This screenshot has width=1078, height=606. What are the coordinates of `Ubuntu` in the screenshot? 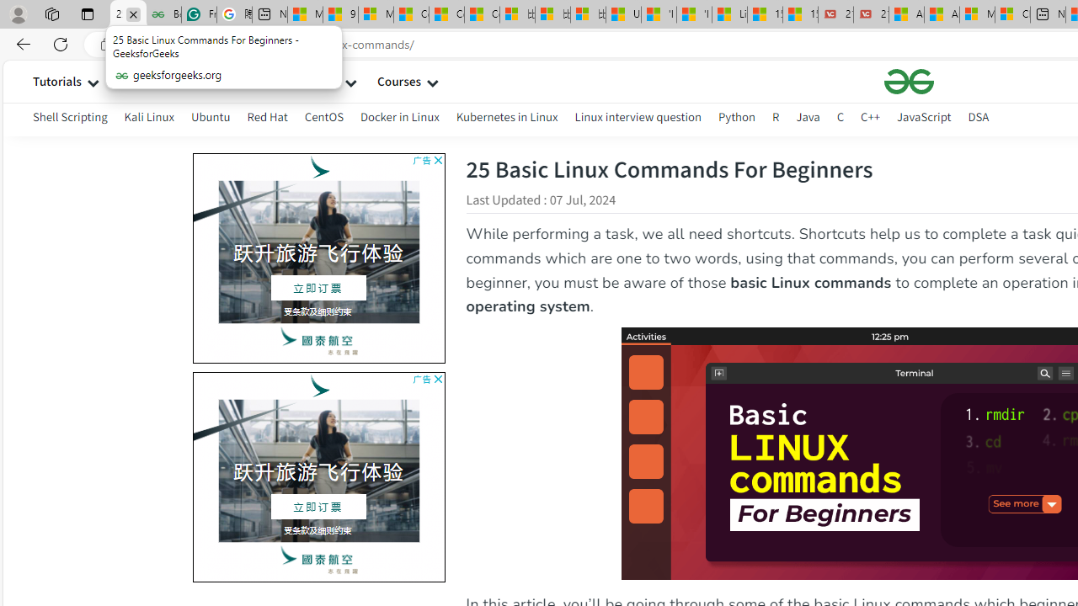 It's located at (211, 120).